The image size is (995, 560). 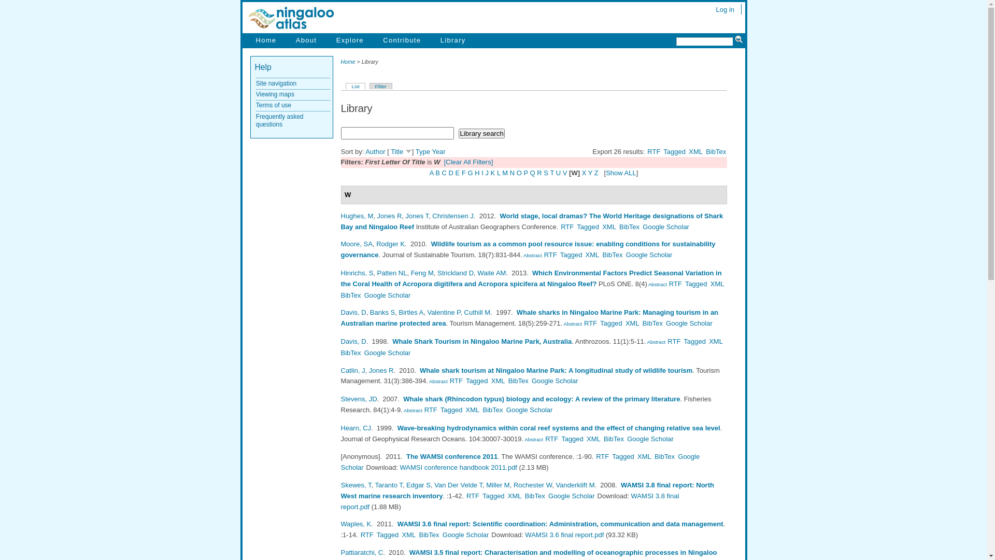 What do you see at coordinates (526, 173) in the screenshot?
I see `P` at bounding box center [526, 173].